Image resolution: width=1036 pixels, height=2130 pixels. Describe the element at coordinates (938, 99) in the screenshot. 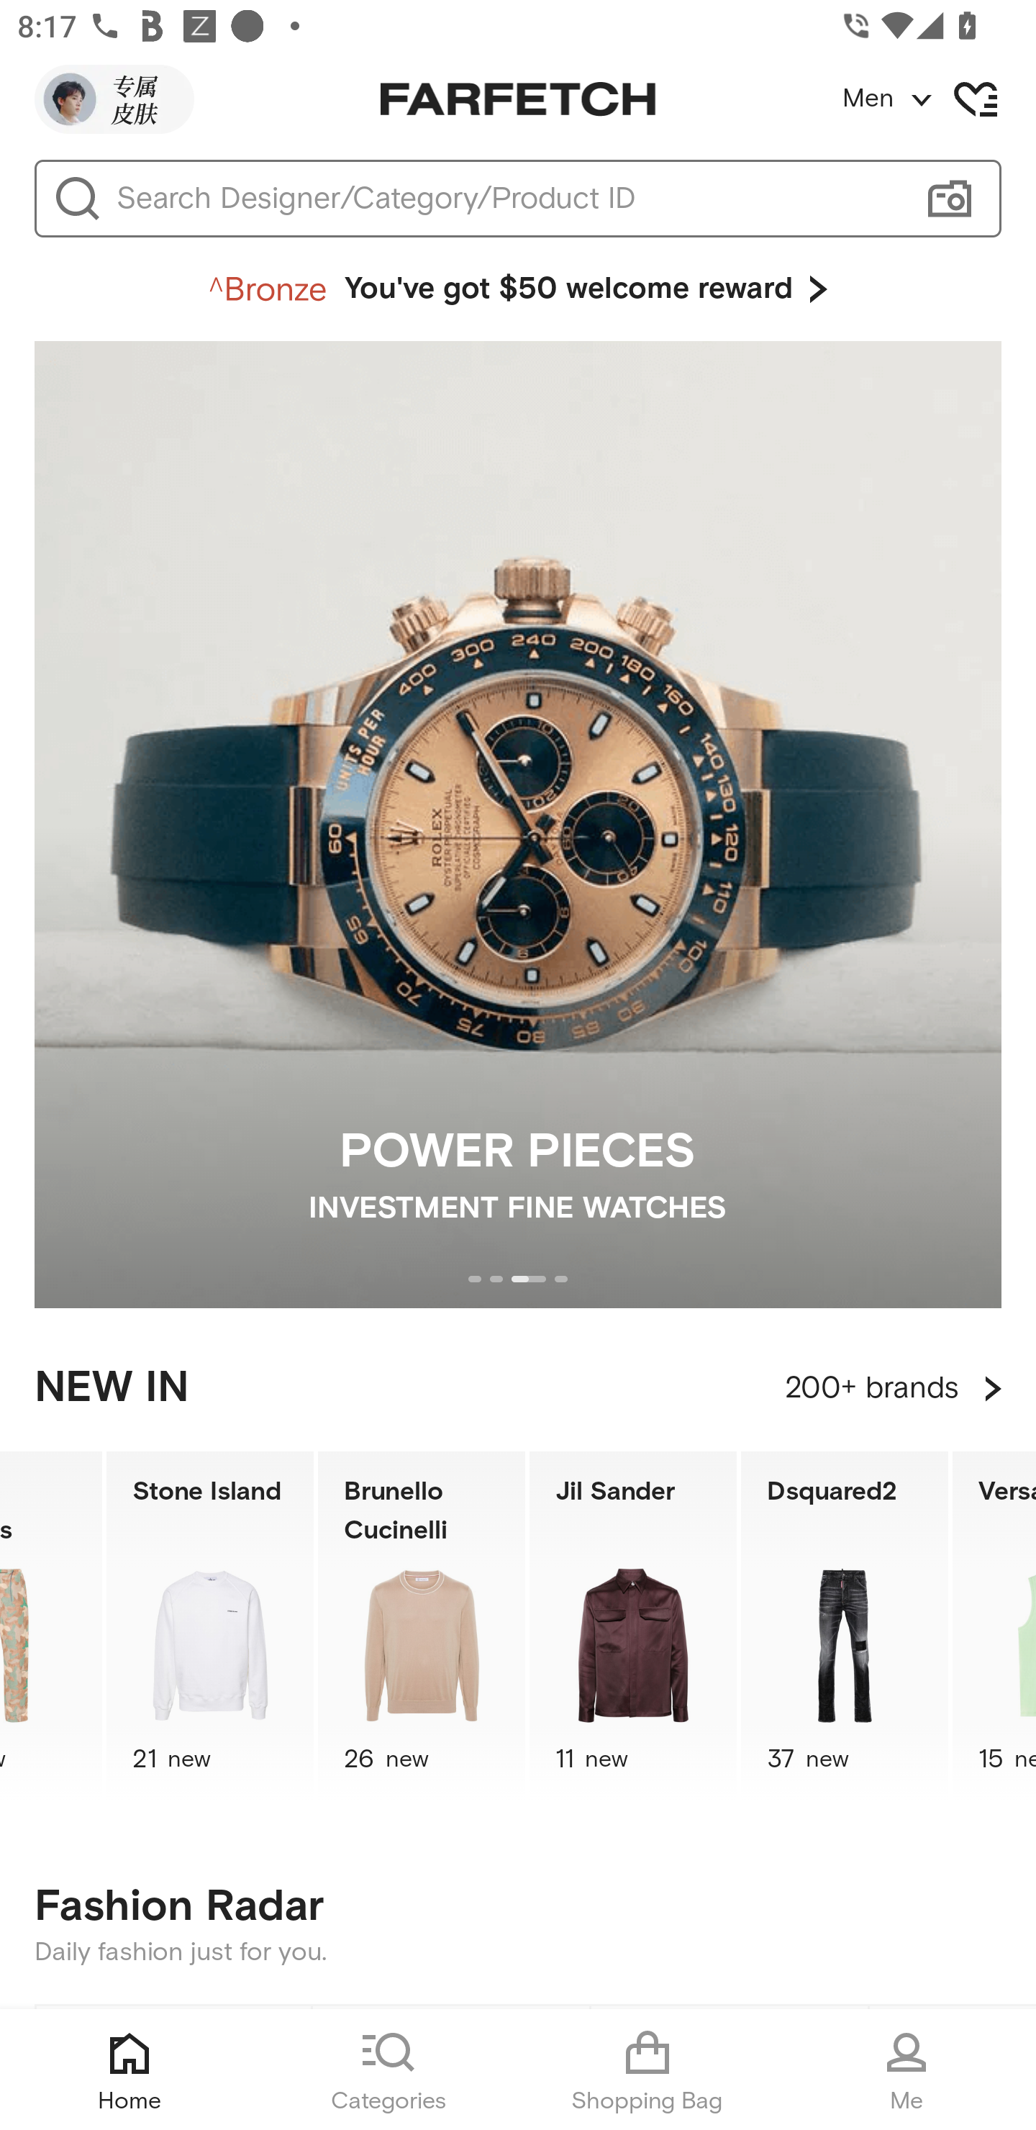

I see `Men` at that location.